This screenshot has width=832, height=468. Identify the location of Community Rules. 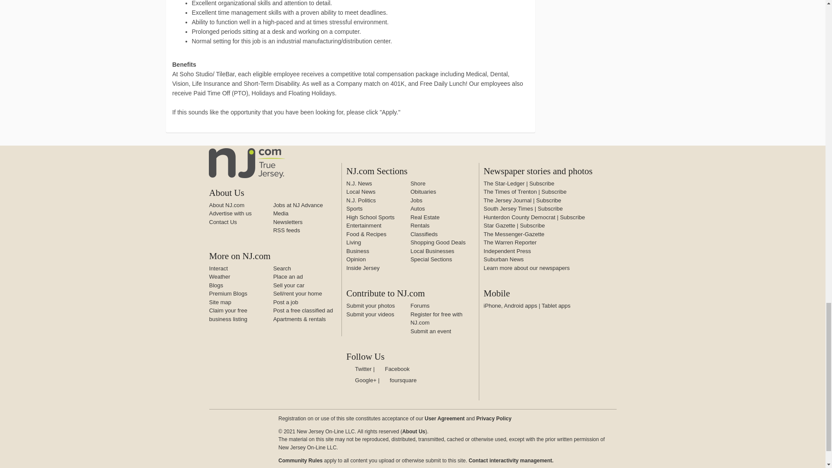
(510, 461).